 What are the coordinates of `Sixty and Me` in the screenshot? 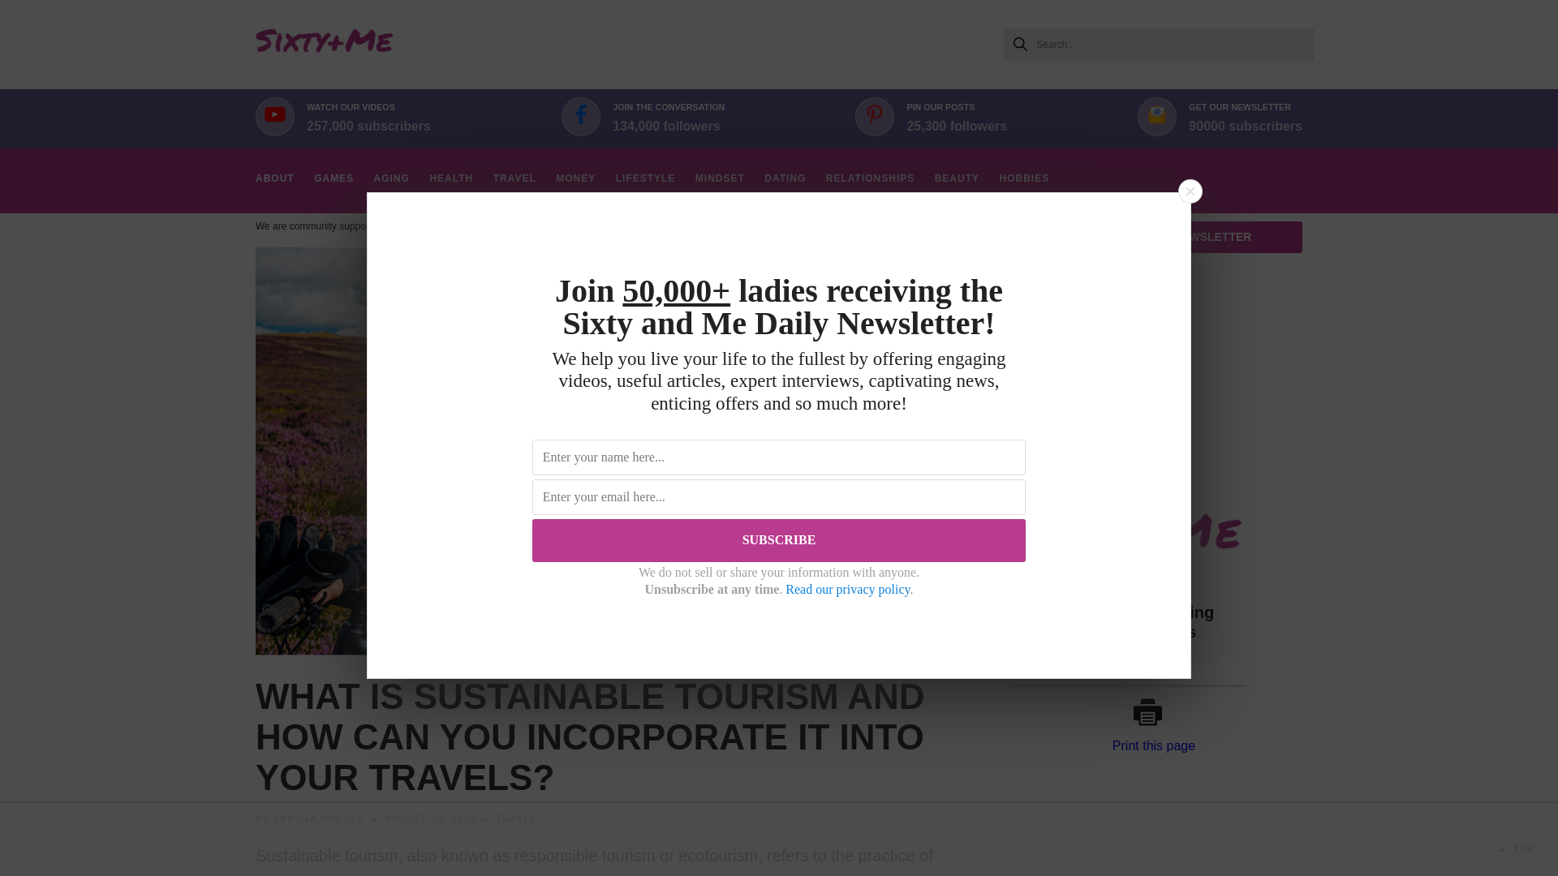 It's located at (325, 44).